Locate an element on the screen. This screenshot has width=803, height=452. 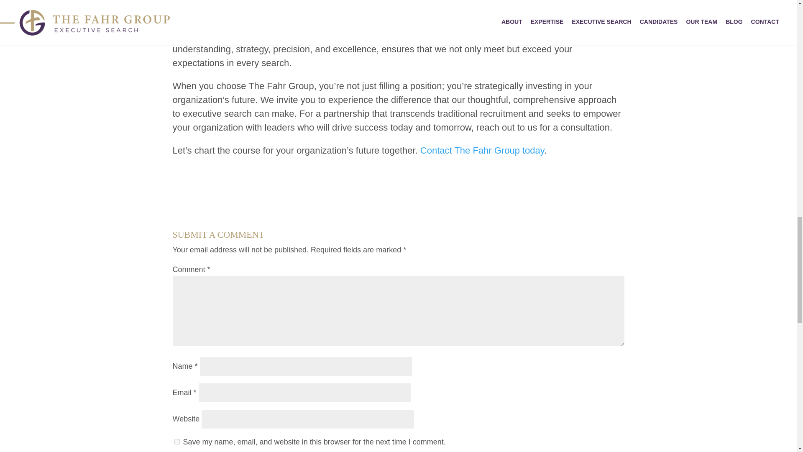
Contact The Fahr Group today is located at coordinates (482, 150).